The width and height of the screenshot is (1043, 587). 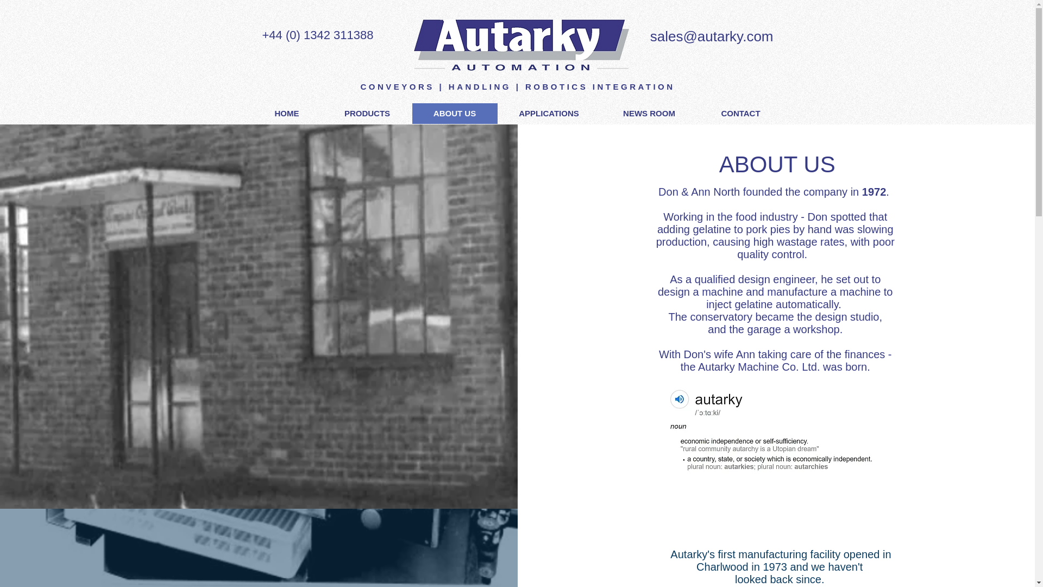 What do you see at coordinates (287, 113) in the screenshot?
I see `HOME` at bounding box center [287, 113].